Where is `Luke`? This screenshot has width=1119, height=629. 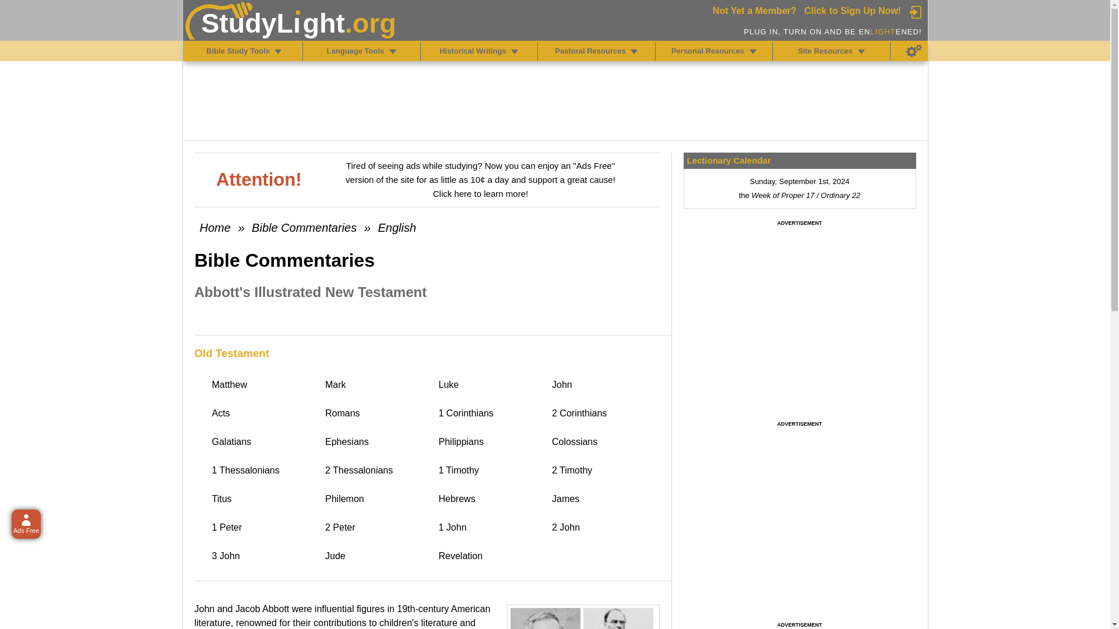 Luke is located at coordinates (490, 384).